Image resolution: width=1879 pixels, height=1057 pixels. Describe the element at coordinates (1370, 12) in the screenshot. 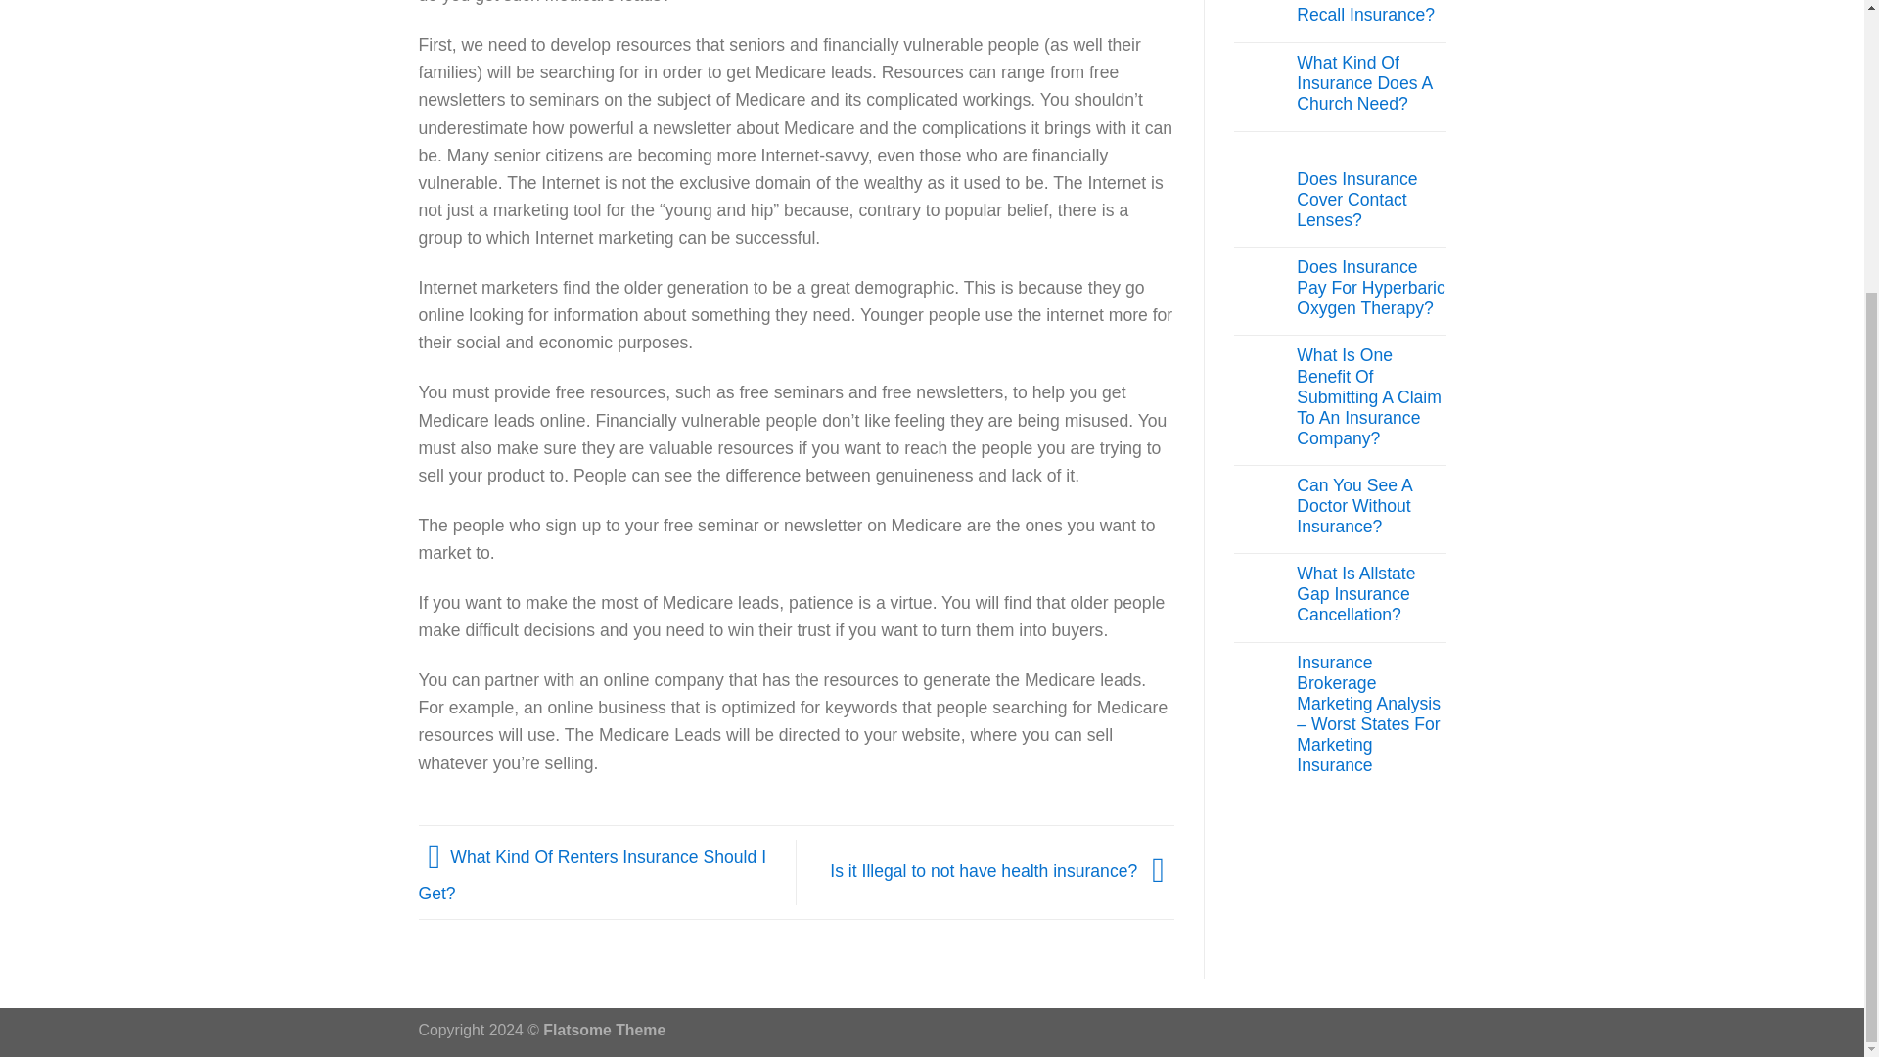

I see `What Is Product Recall Insurance?` at that location.